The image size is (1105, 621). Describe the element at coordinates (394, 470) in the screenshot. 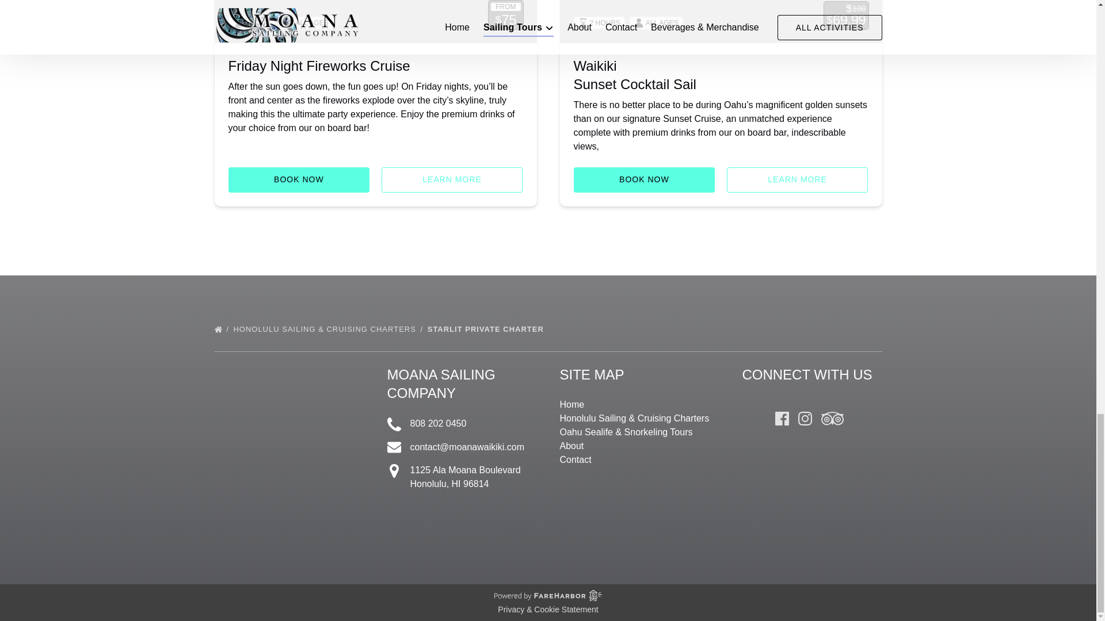

I see `Map Marker` at that location.